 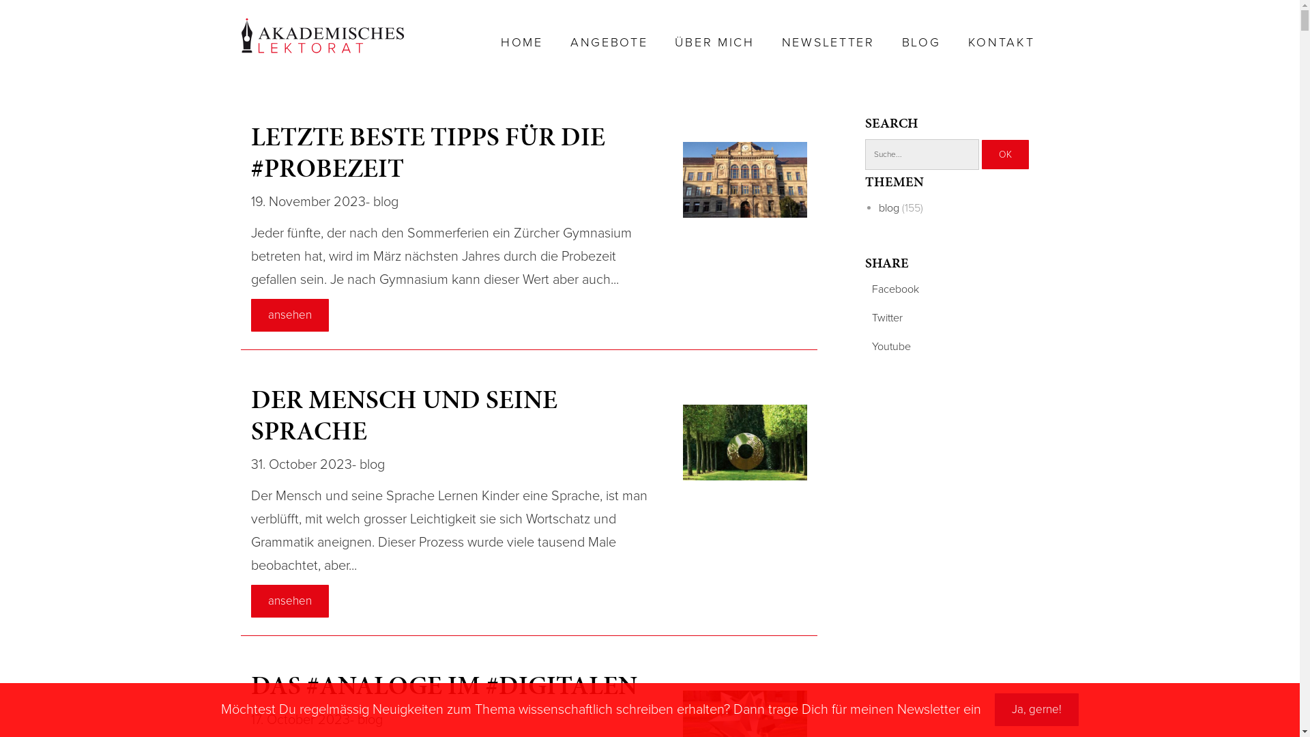 I want to click on ansehen, so click(x=290, y=601).